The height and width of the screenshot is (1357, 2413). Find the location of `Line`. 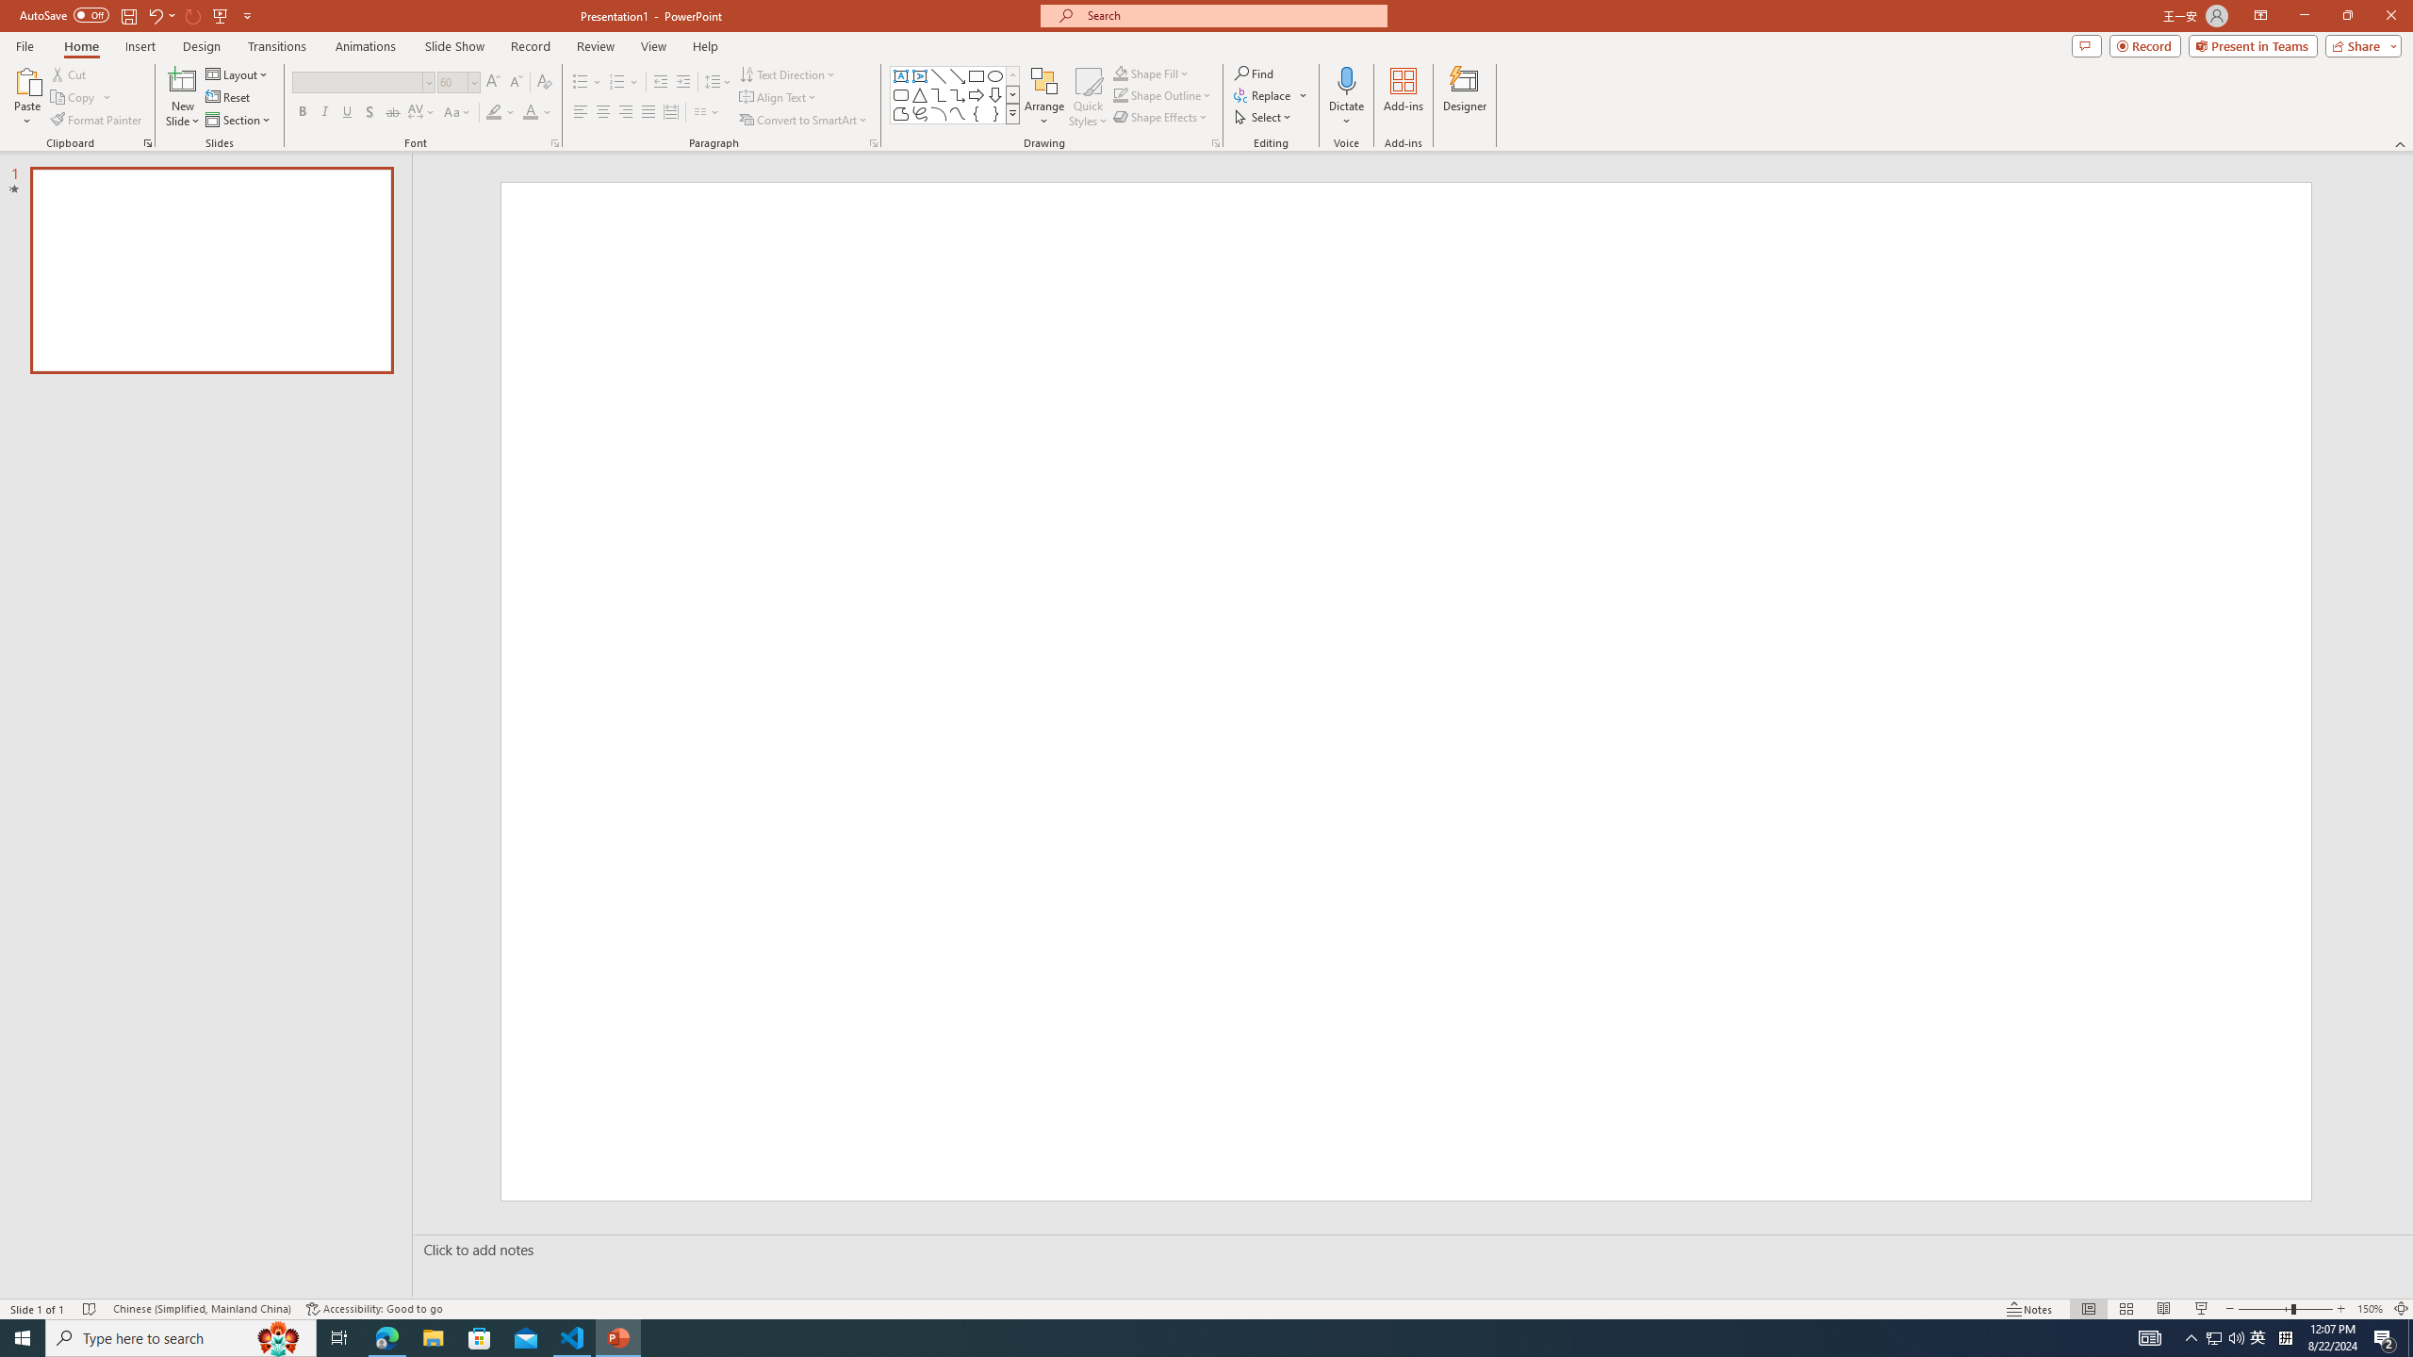

Line is located at coordinates (939, 75).